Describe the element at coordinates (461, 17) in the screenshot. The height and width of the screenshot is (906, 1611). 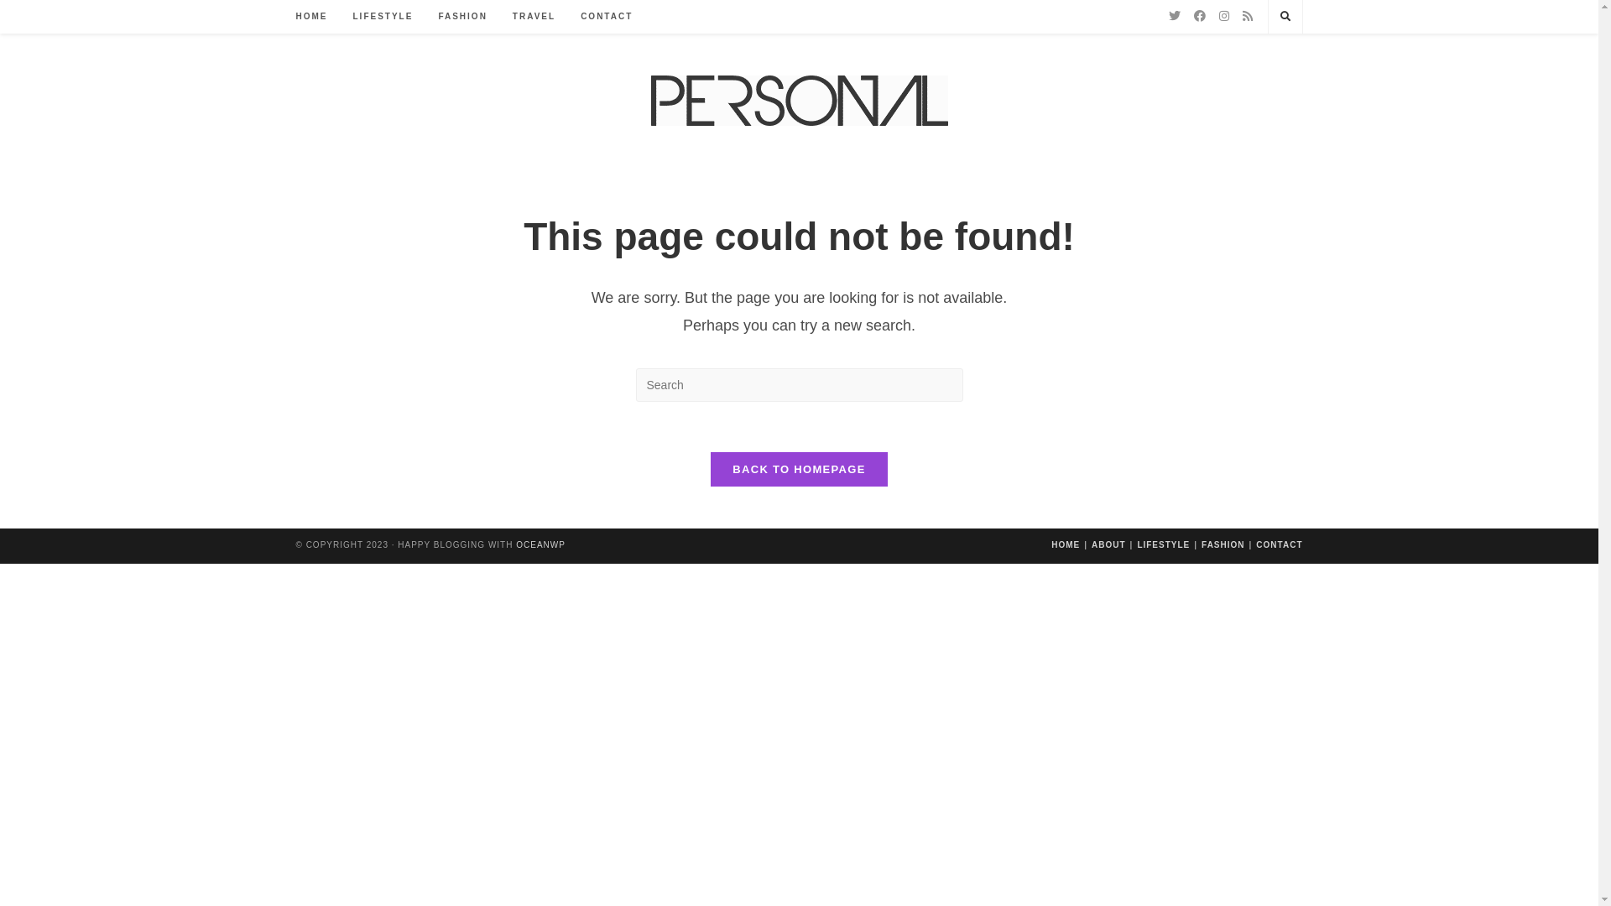
I see `FASHION` at that location.